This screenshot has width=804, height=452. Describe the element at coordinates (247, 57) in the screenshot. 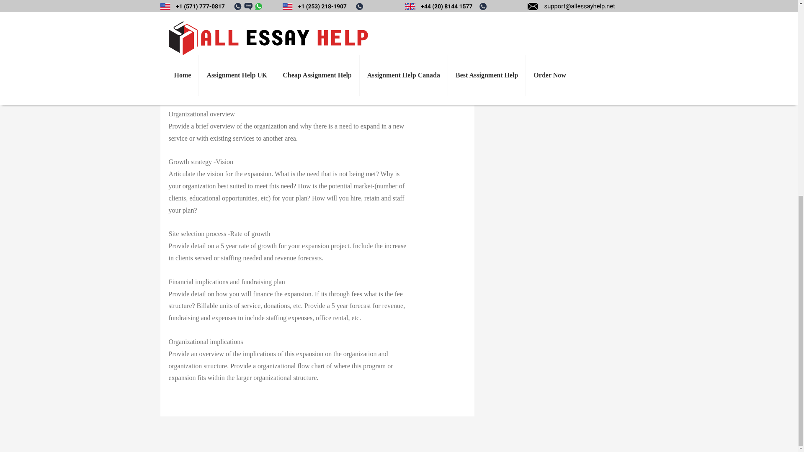

I see `College Essay` at that location.